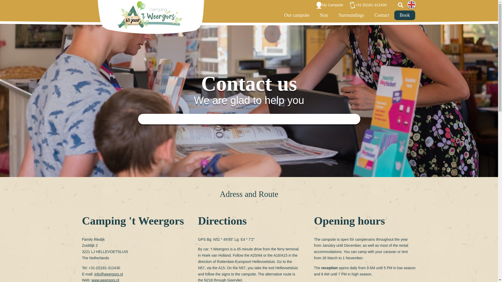  I want to click on Book, so click(404, 15).